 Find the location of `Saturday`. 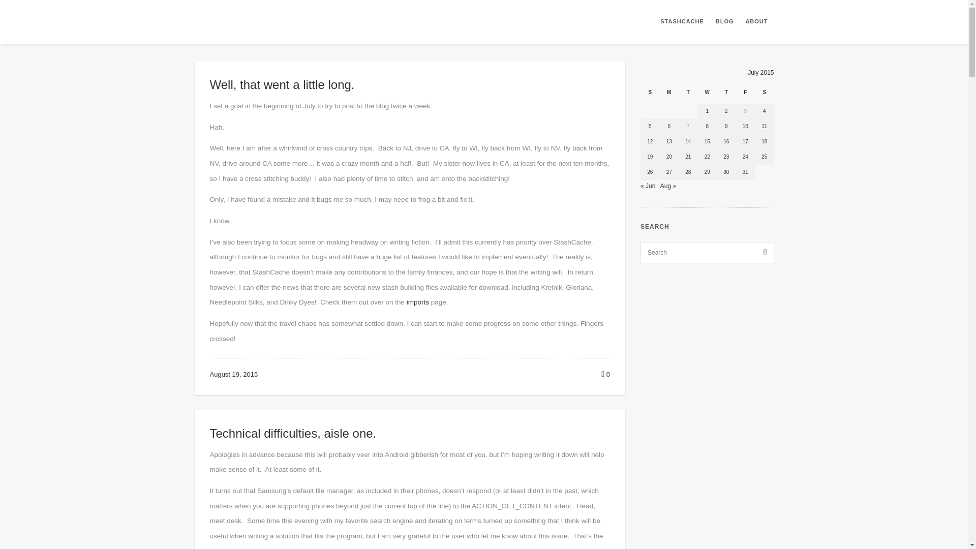

Saturday is located at coordinates (764, 95).